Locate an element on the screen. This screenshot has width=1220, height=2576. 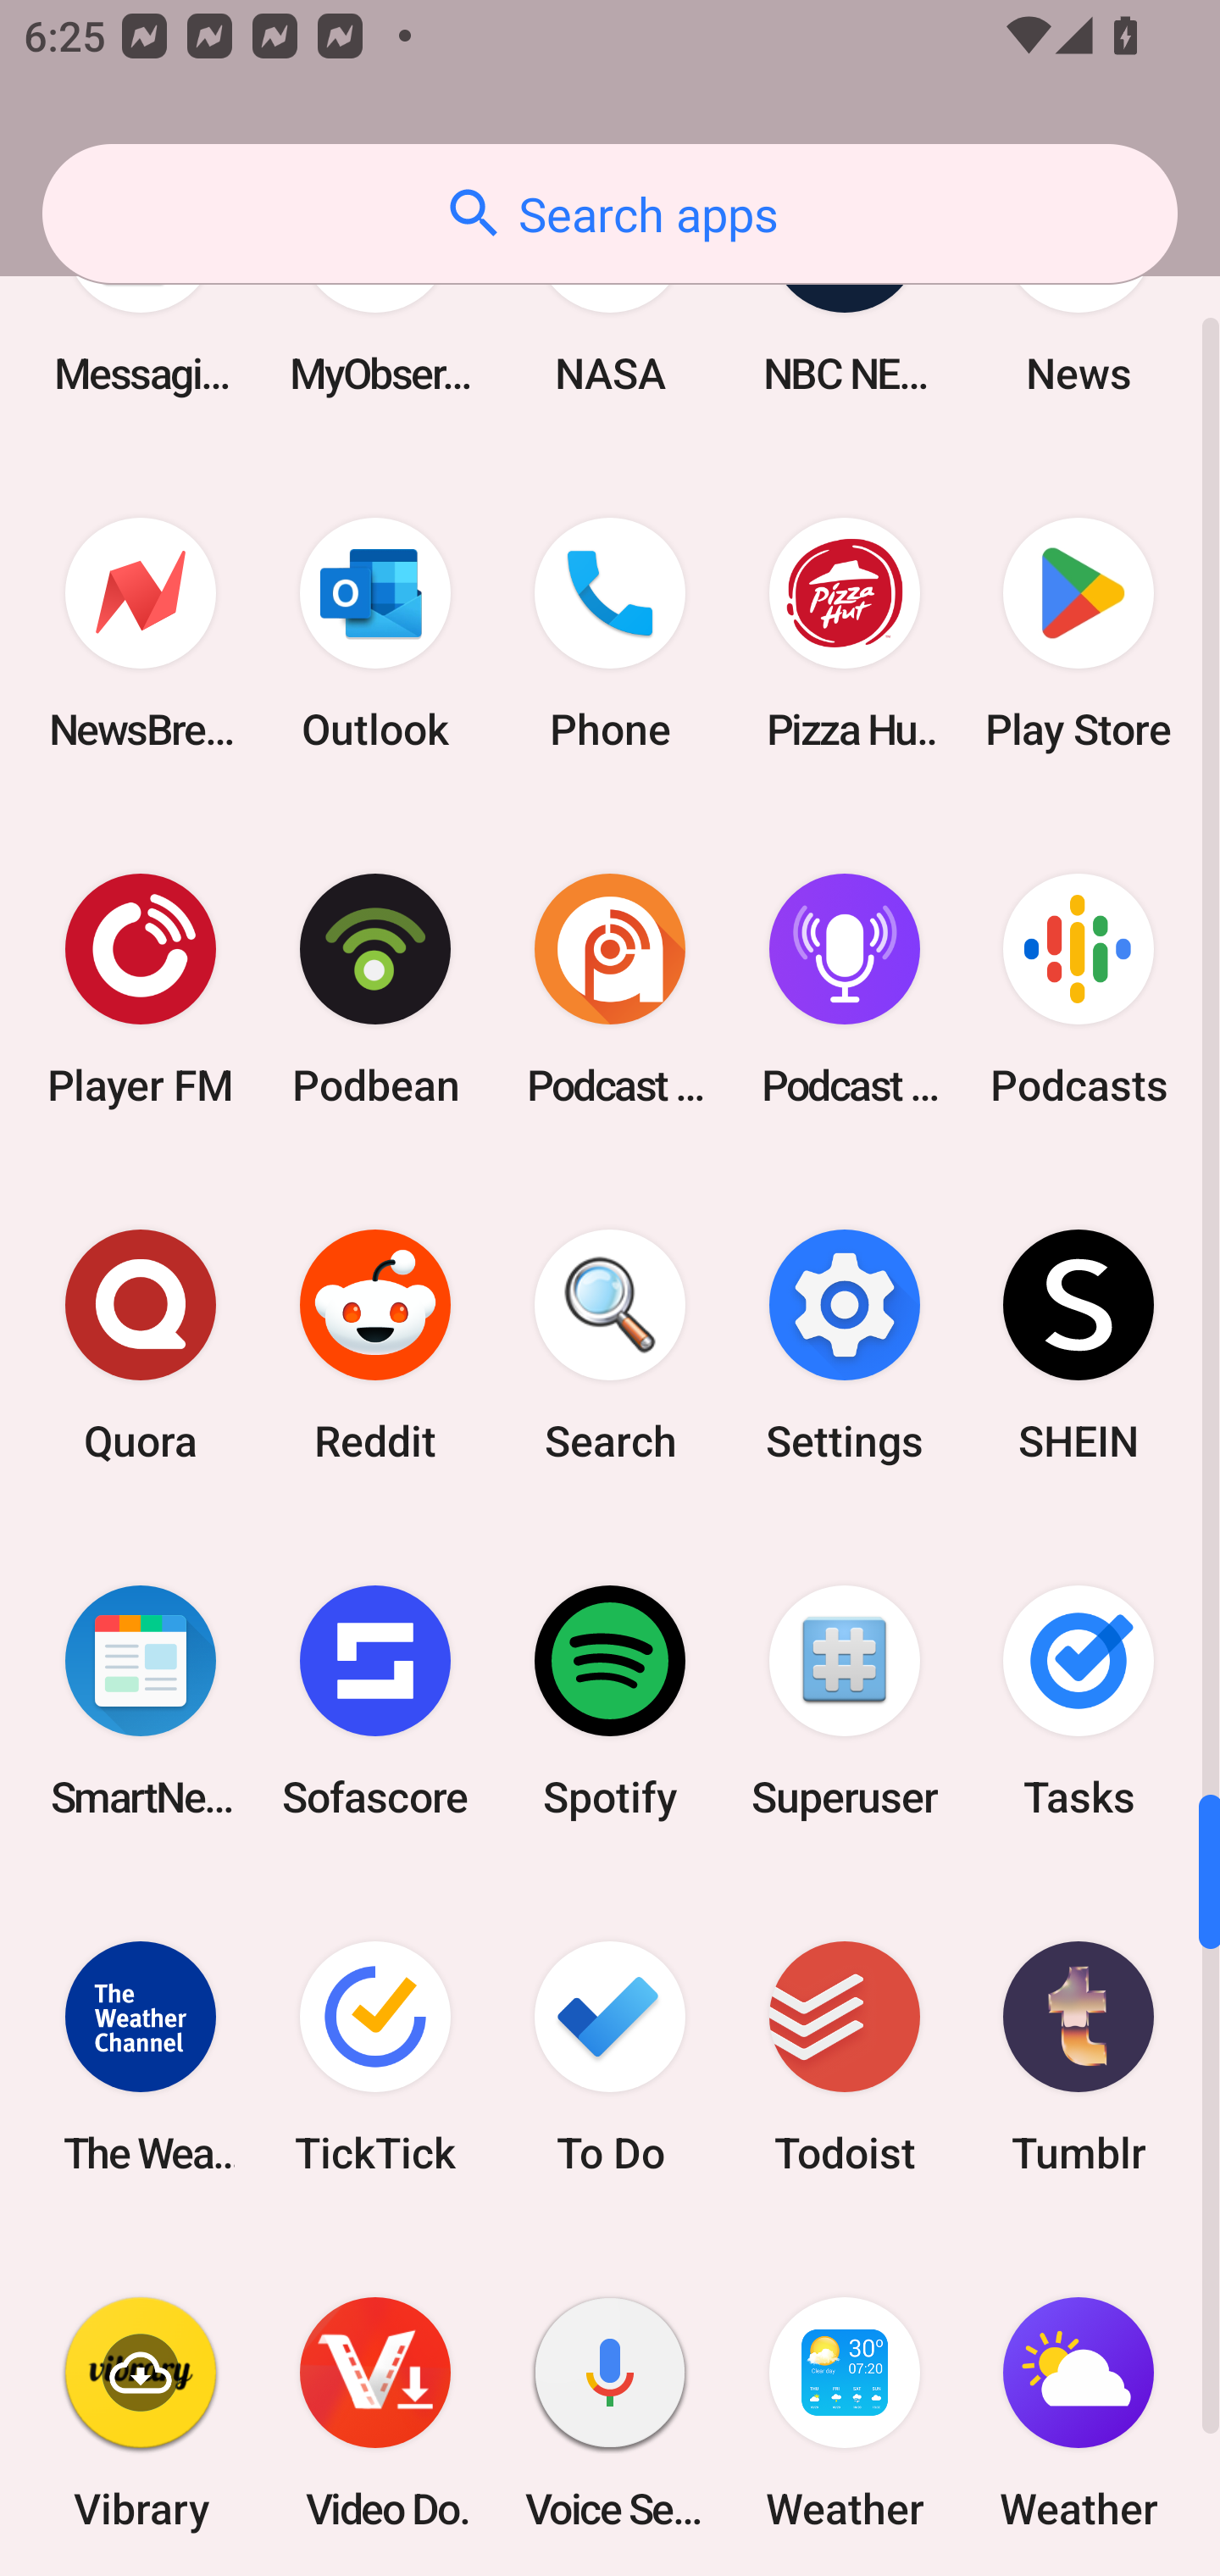
  Search apps is located at coordinates (610, 214).